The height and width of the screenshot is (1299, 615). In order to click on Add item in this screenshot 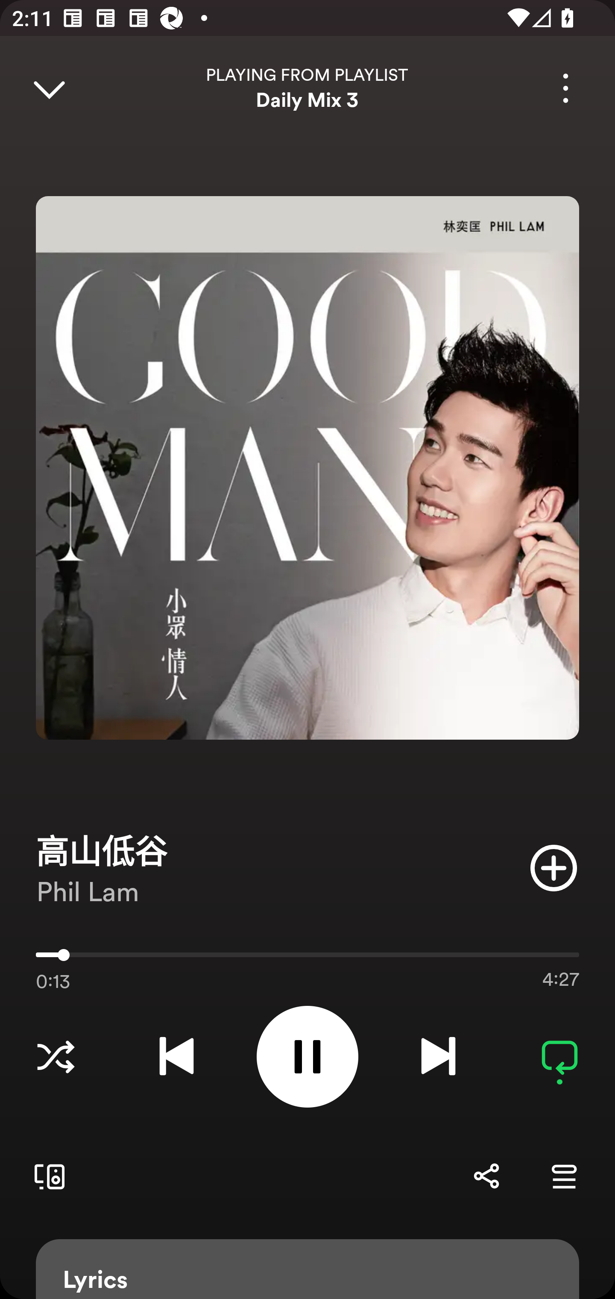, I will do `click(553, 867)`.